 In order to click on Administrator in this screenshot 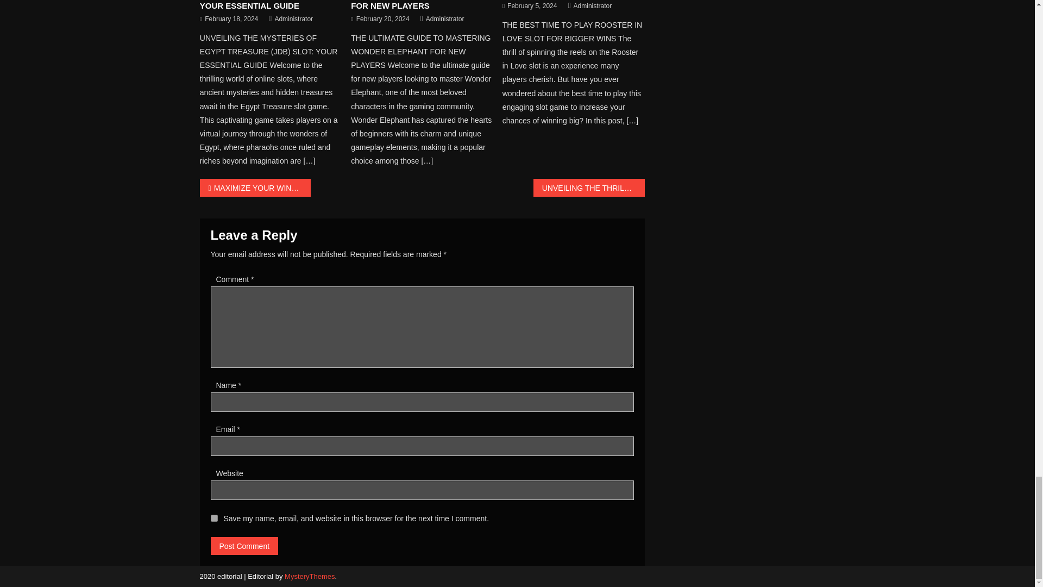, I will do `click(444, 20)`.